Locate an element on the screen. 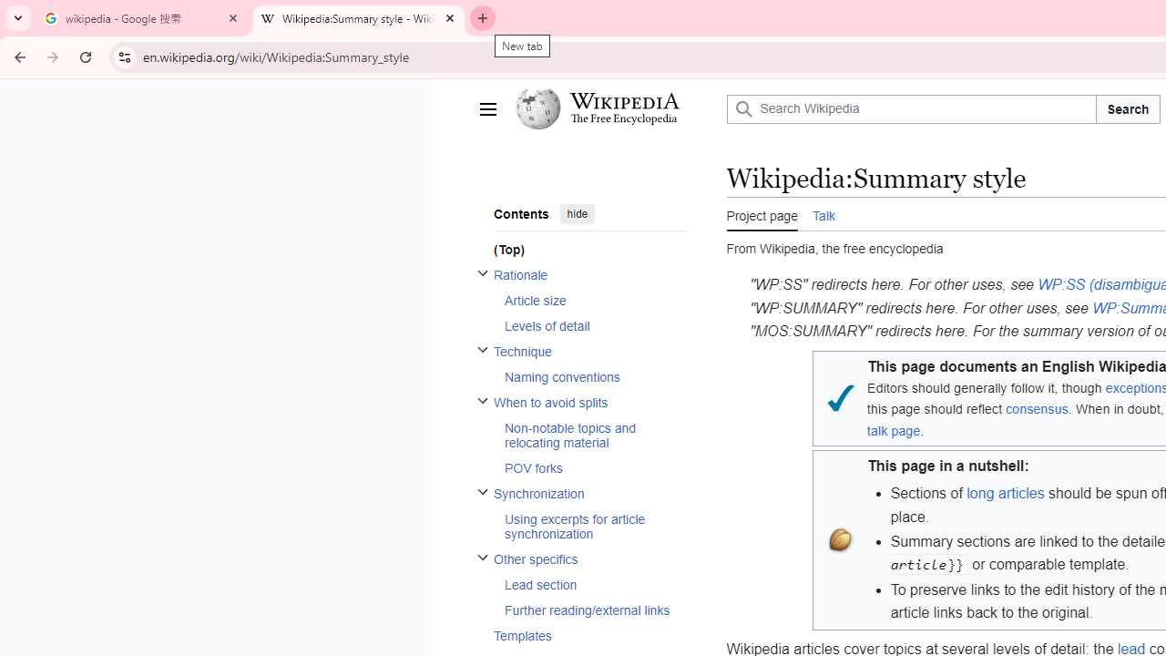 The width and height of the screenshot is (1166, 656). AutomationID: toc-Rationale is located at coordinates (585, 301).